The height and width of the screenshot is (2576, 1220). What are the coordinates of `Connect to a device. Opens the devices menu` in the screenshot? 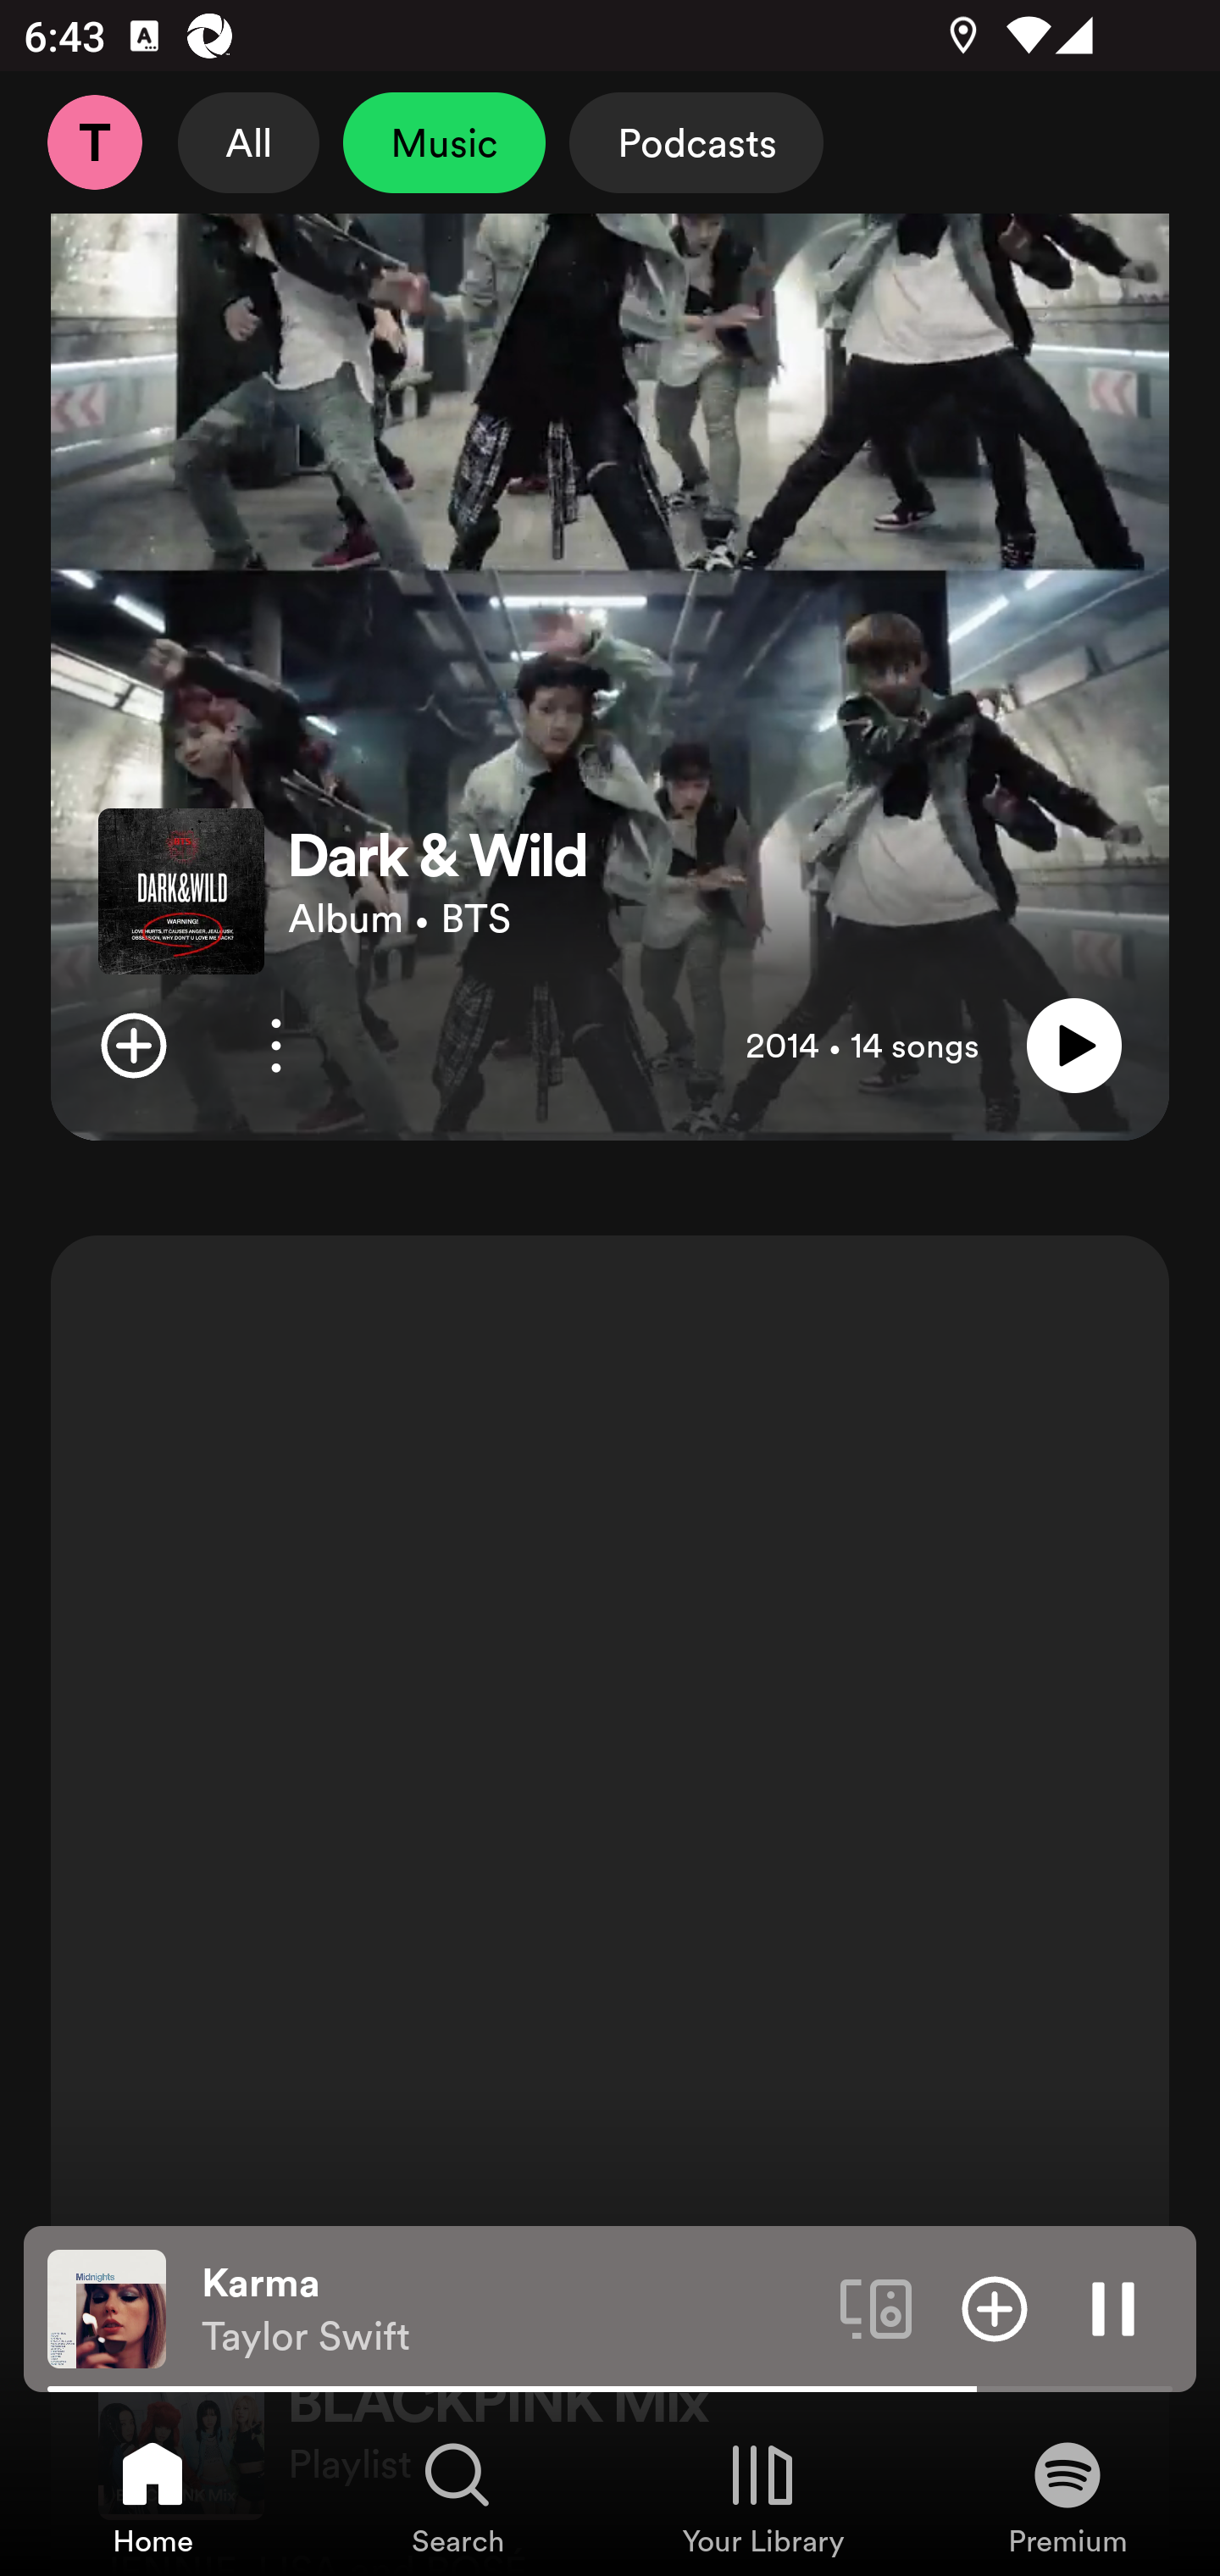 It's located at (876, 2307).